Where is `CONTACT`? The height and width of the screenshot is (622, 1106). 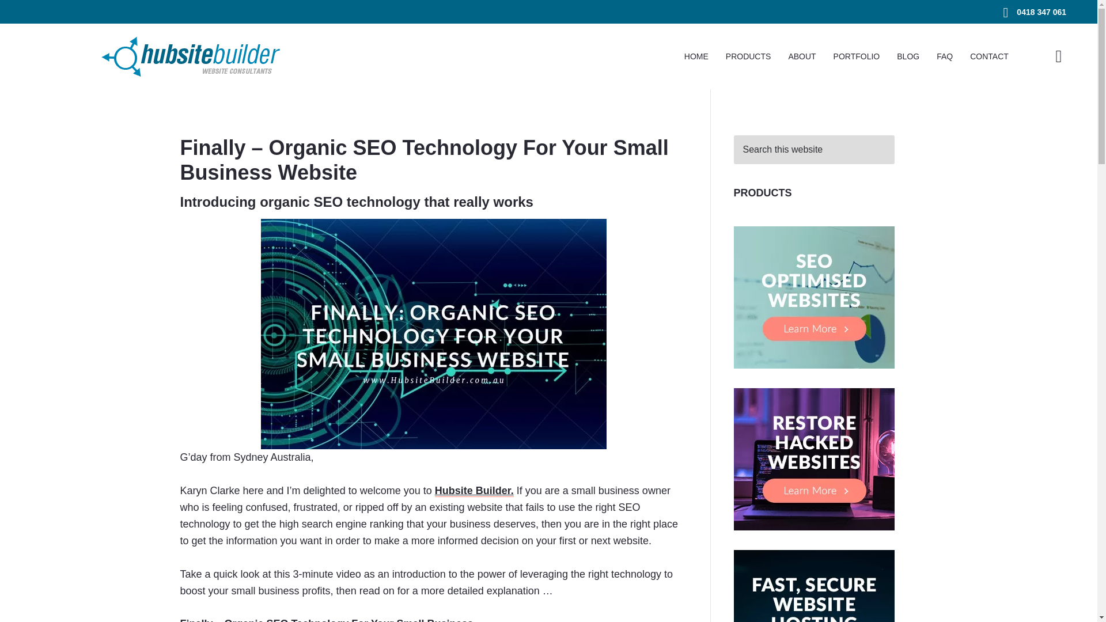 CONTACT is located at coordinates (989, 56).